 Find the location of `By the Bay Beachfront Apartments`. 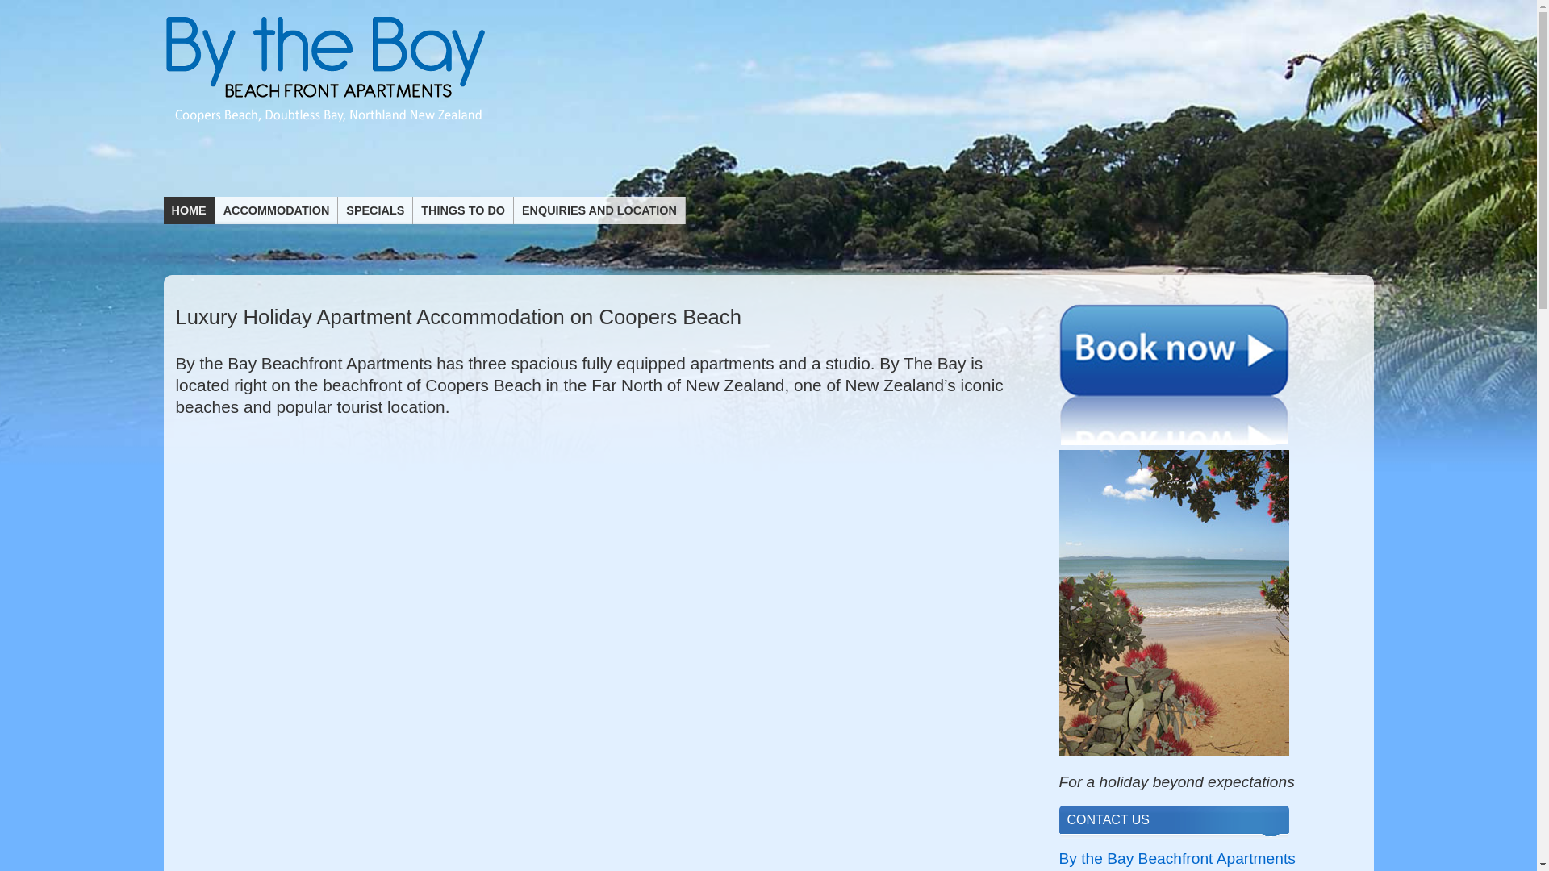

By the Bay Beachfront Apartments is located at coordinates (1176, 858).